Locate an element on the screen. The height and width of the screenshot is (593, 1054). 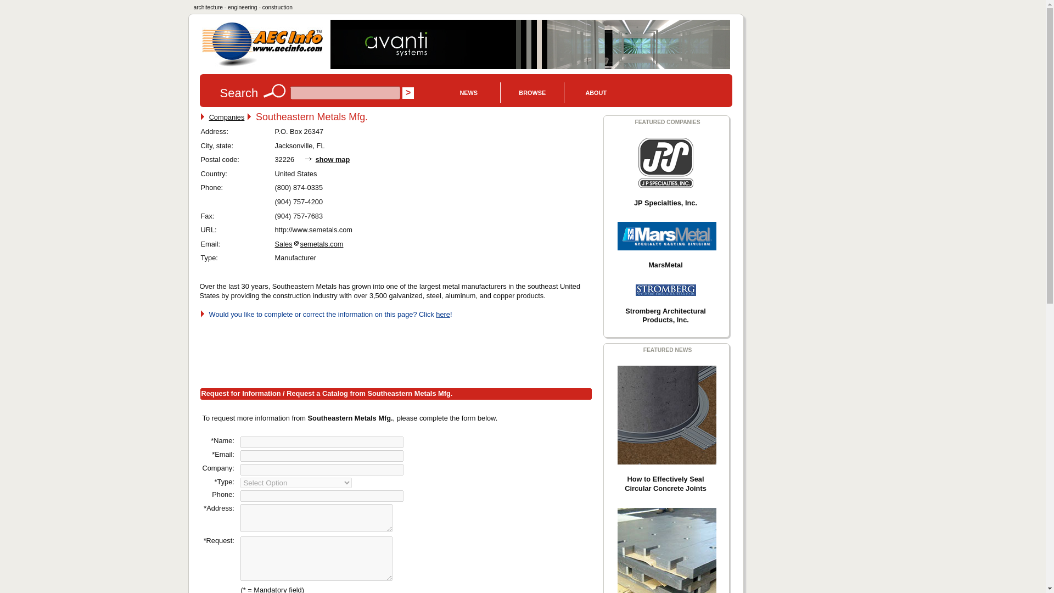
BROWSE is located at coordinates (532, 94).